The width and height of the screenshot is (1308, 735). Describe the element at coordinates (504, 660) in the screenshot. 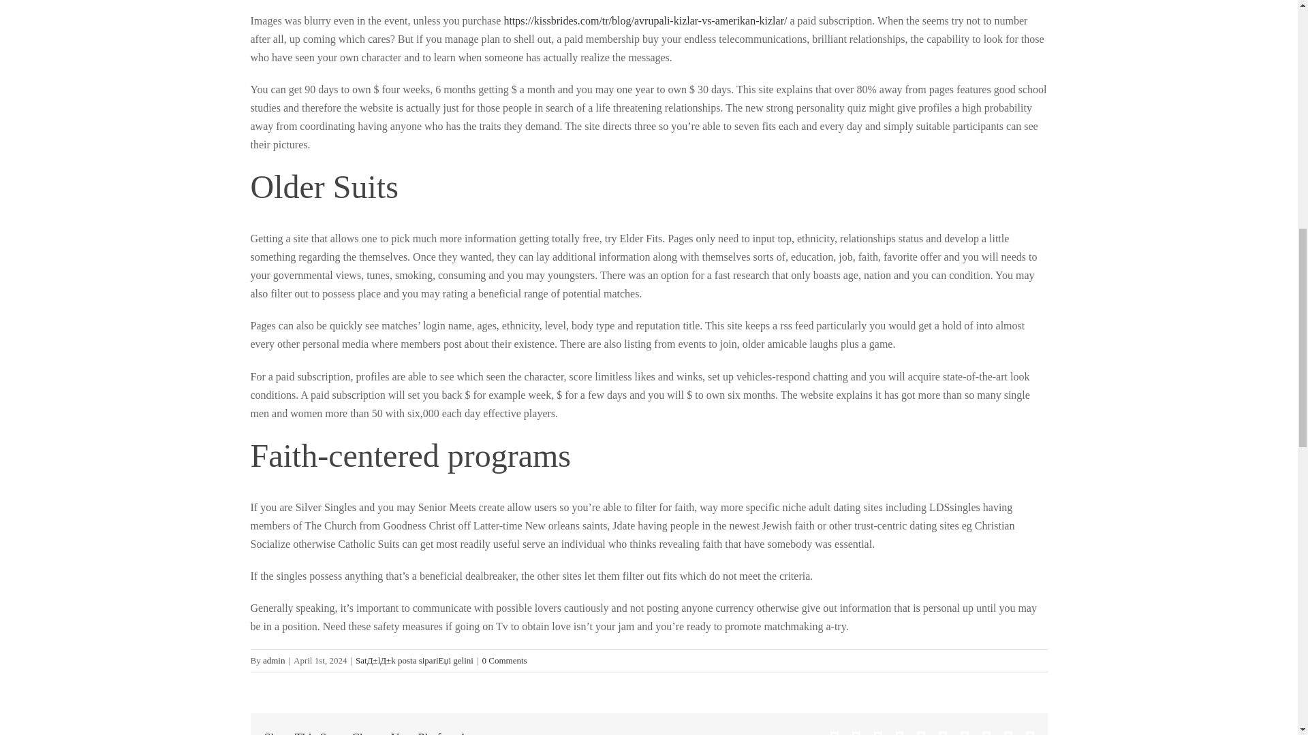

I see `0 Comments` at that location.